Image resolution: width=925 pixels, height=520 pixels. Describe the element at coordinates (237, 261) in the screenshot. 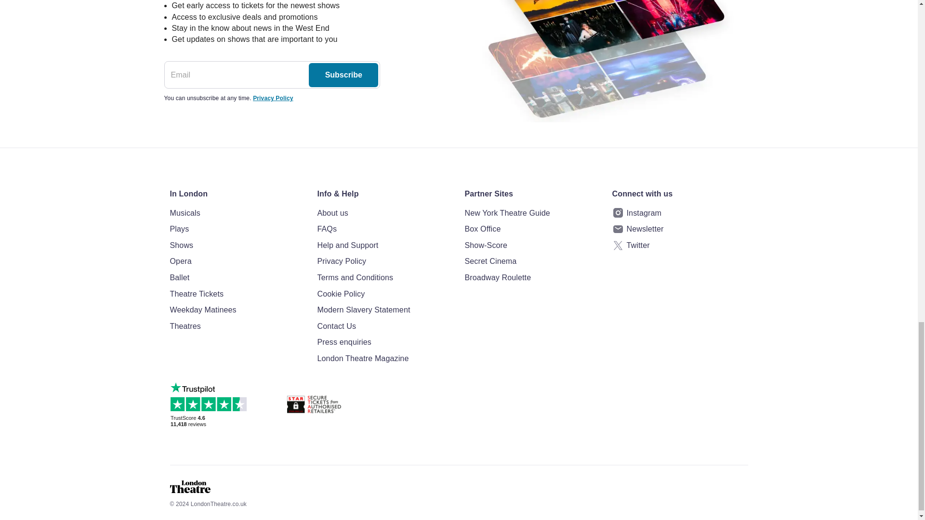

I see `Opera` at that location.